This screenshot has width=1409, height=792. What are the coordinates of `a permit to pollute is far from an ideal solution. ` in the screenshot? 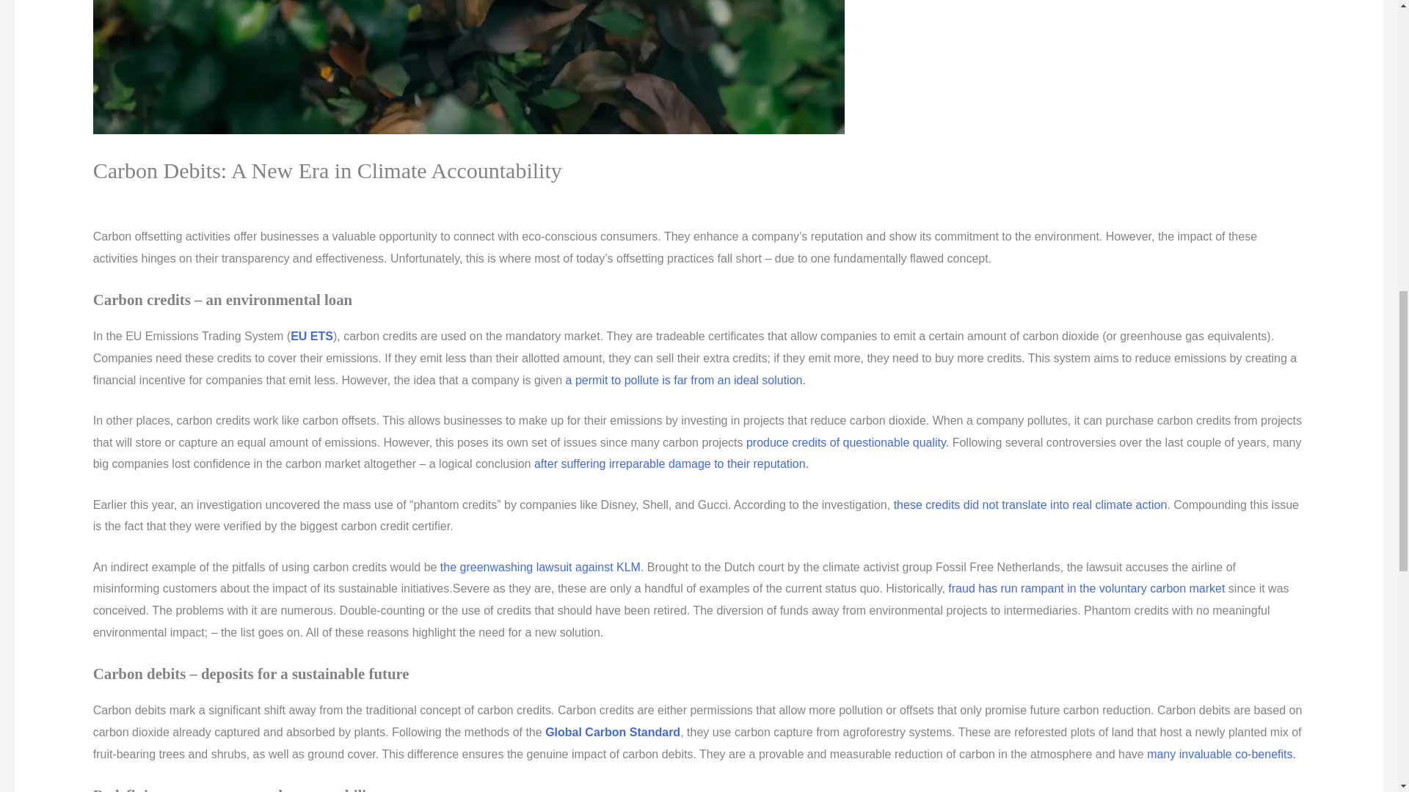 It's located at (685, 380).